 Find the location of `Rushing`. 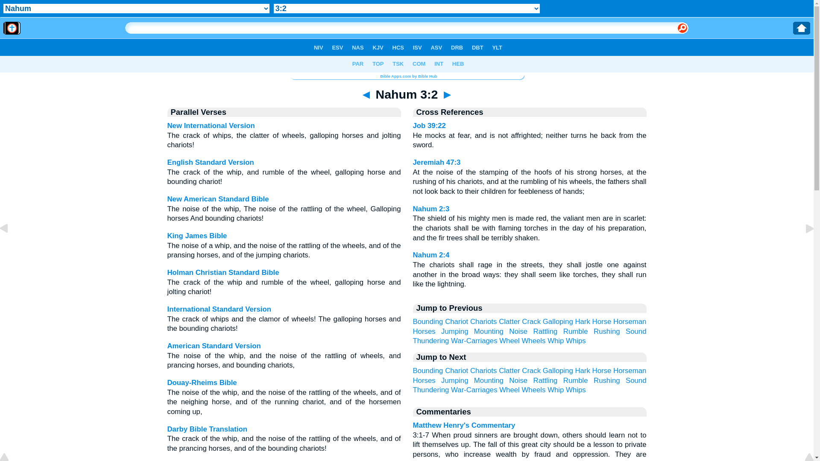

Rushing is located at coordinates (607, 381).